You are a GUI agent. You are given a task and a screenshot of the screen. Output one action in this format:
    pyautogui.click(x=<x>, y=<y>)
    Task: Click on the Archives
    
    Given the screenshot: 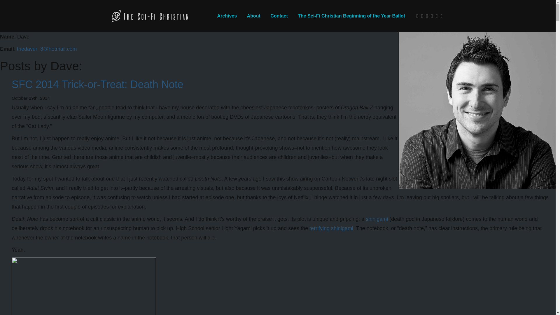 What is the action you would take?
    pyautogui.click(x=227, y=16)
    